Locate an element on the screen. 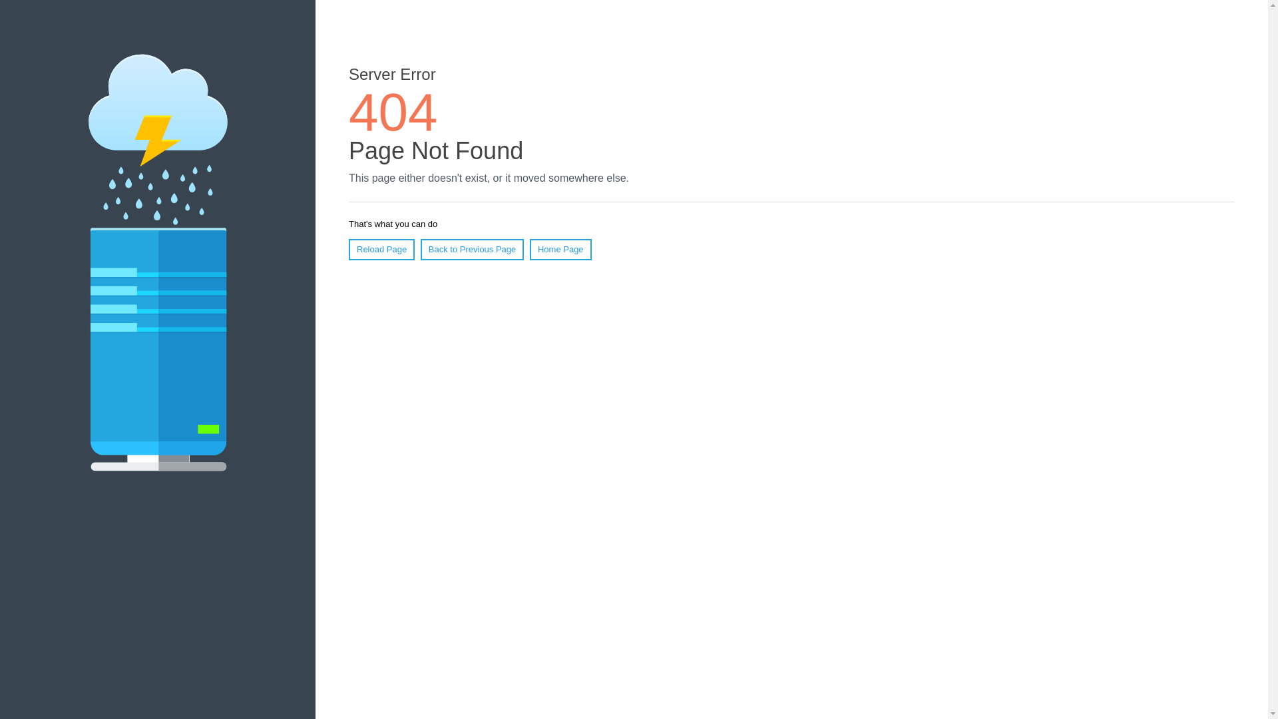 The width and height of the screenshot is (1278, 719). Home Page is located at coordinates (560, 250).